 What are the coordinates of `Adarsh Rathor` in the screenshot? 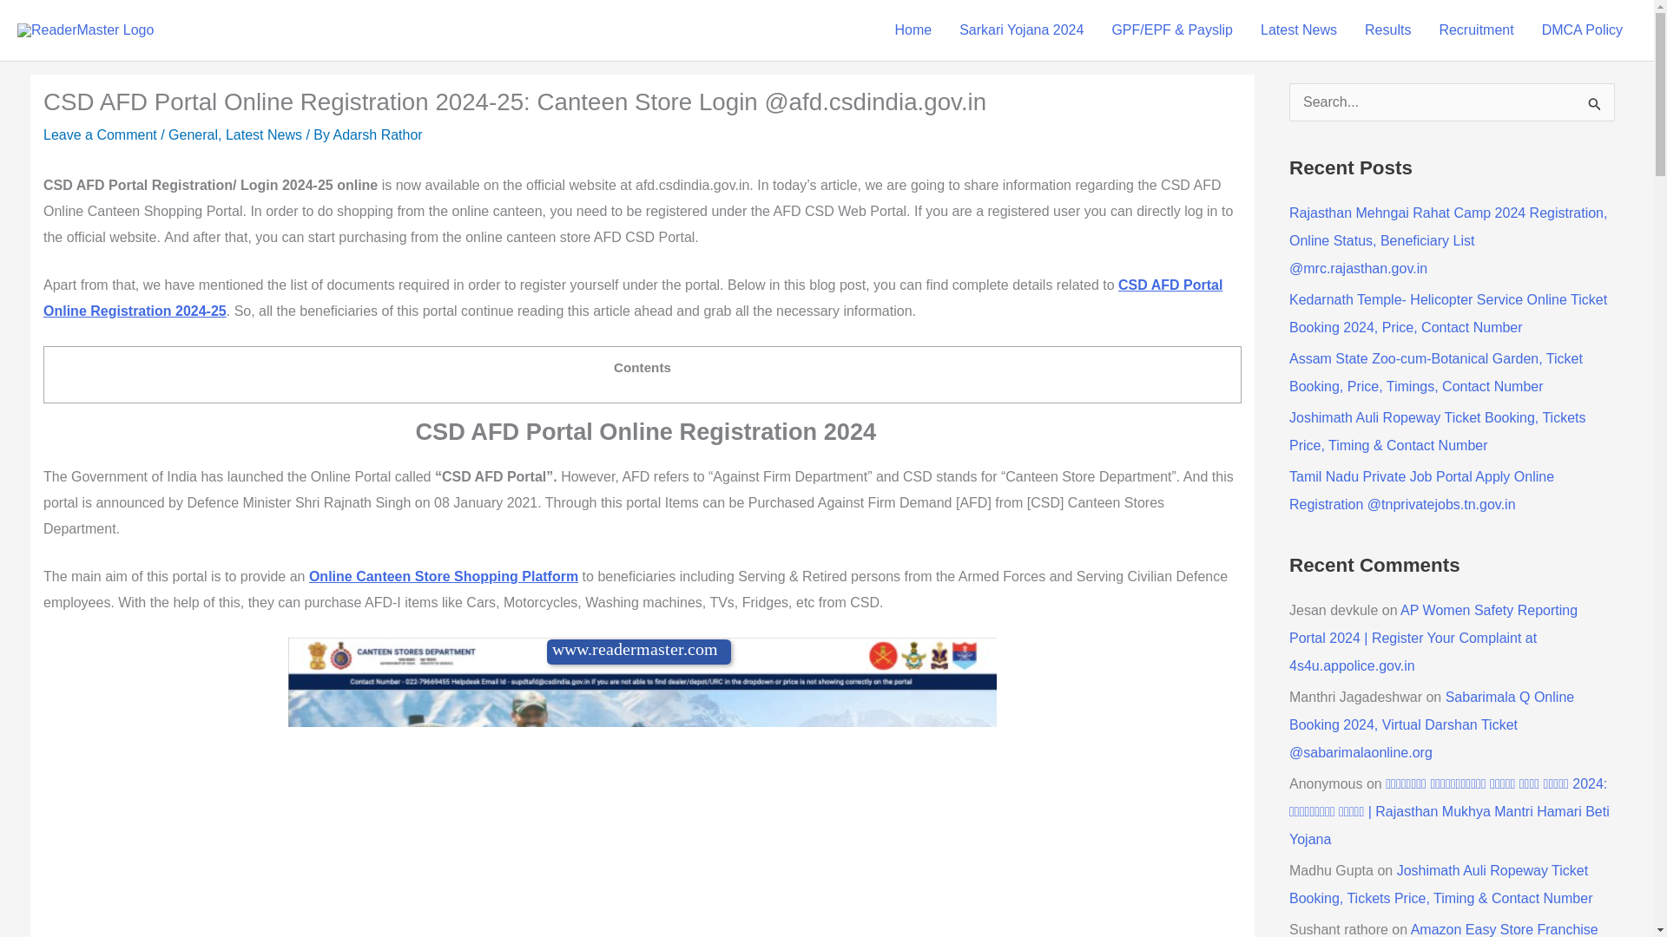 It's located at (379, 134).